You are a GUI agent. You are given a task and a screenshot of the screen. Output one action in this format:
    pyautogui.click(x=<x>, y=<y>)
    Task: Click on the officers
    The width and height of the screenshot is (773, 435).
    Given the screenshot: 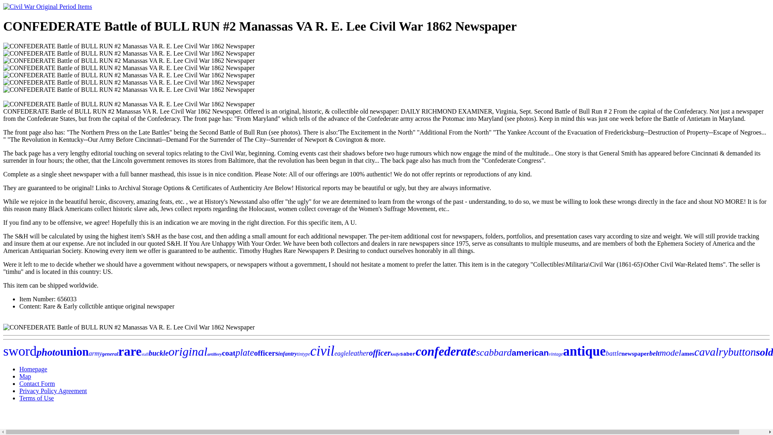 What is the action you would take?
    pyautogui.click(x=266, y=353)
    